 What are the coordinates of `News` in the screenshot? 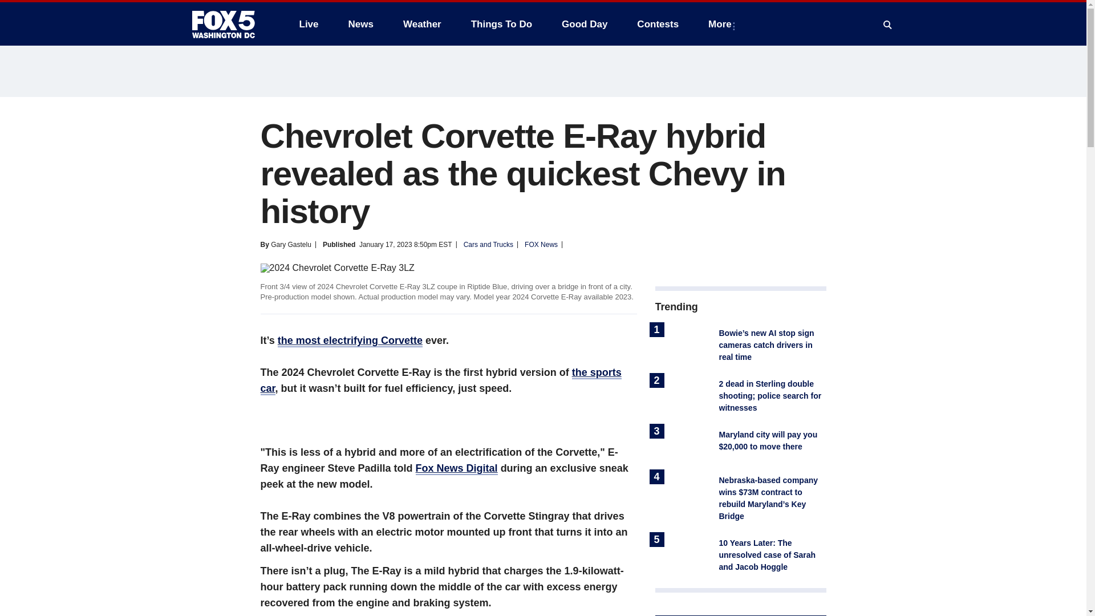 It's located at (360, 24).